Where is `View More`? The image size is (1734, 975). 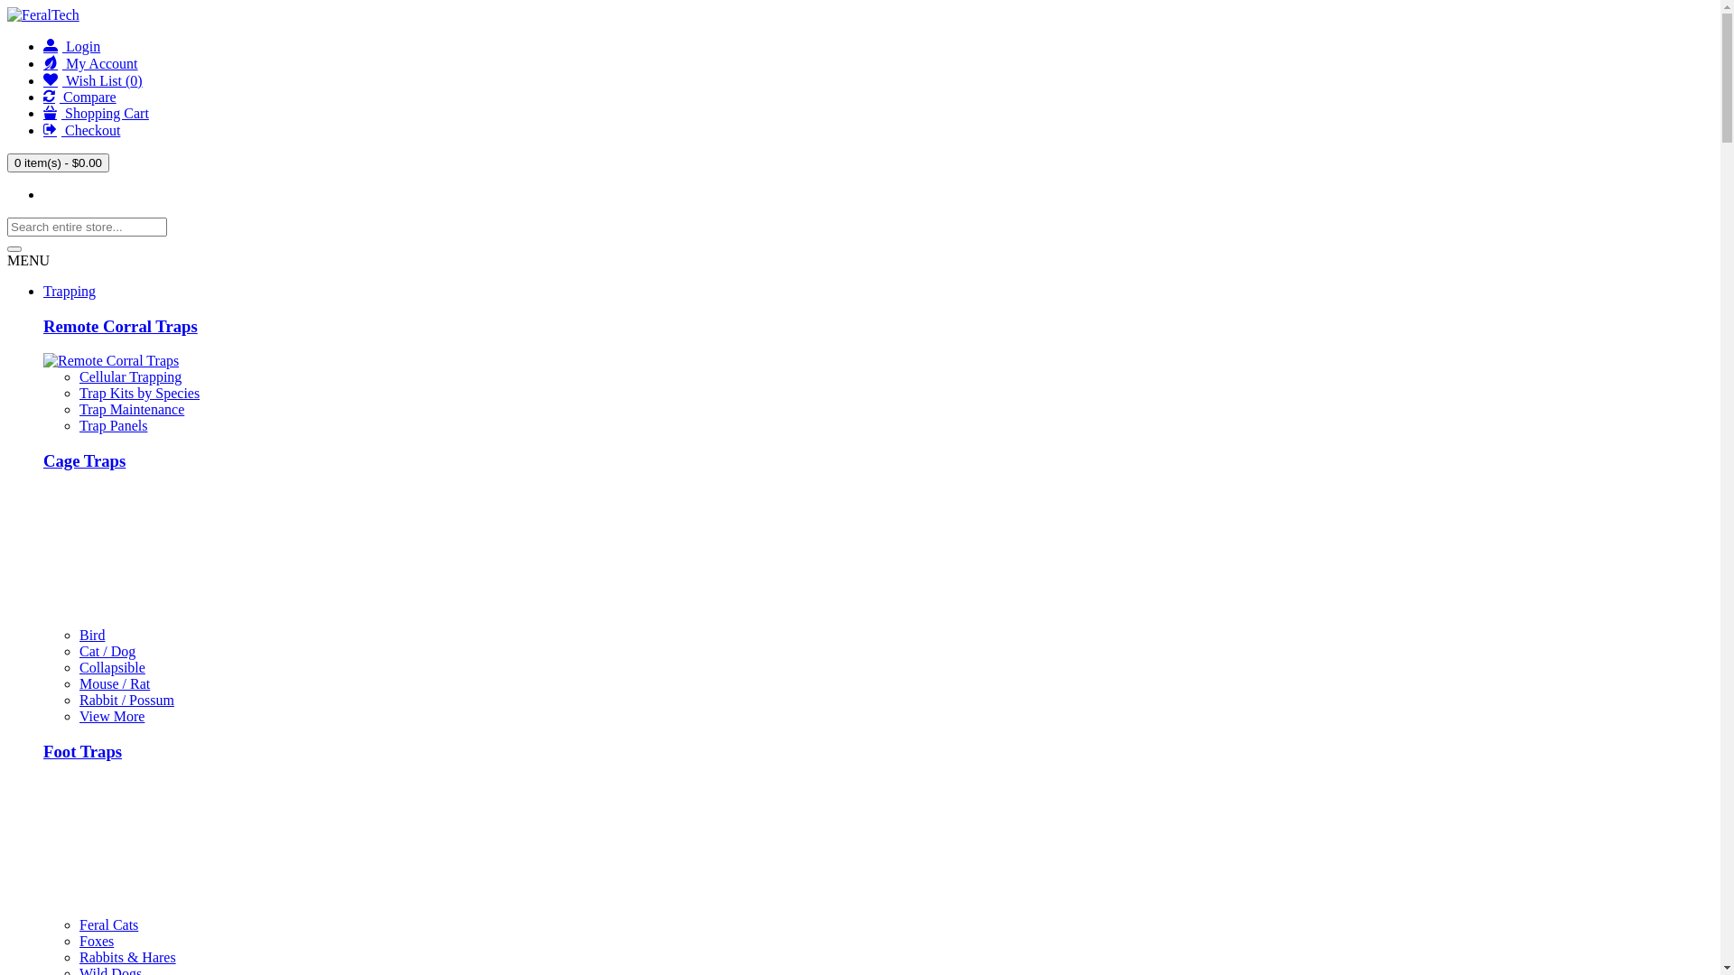
View More is located at coordinates (112, 717).